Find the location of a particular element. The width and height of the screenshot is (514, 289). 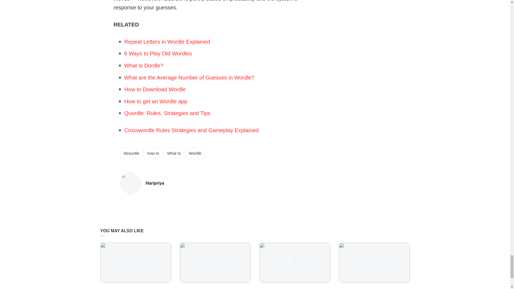

Repeat Letters in Wordle Explained is located at coordinates (155, 183).